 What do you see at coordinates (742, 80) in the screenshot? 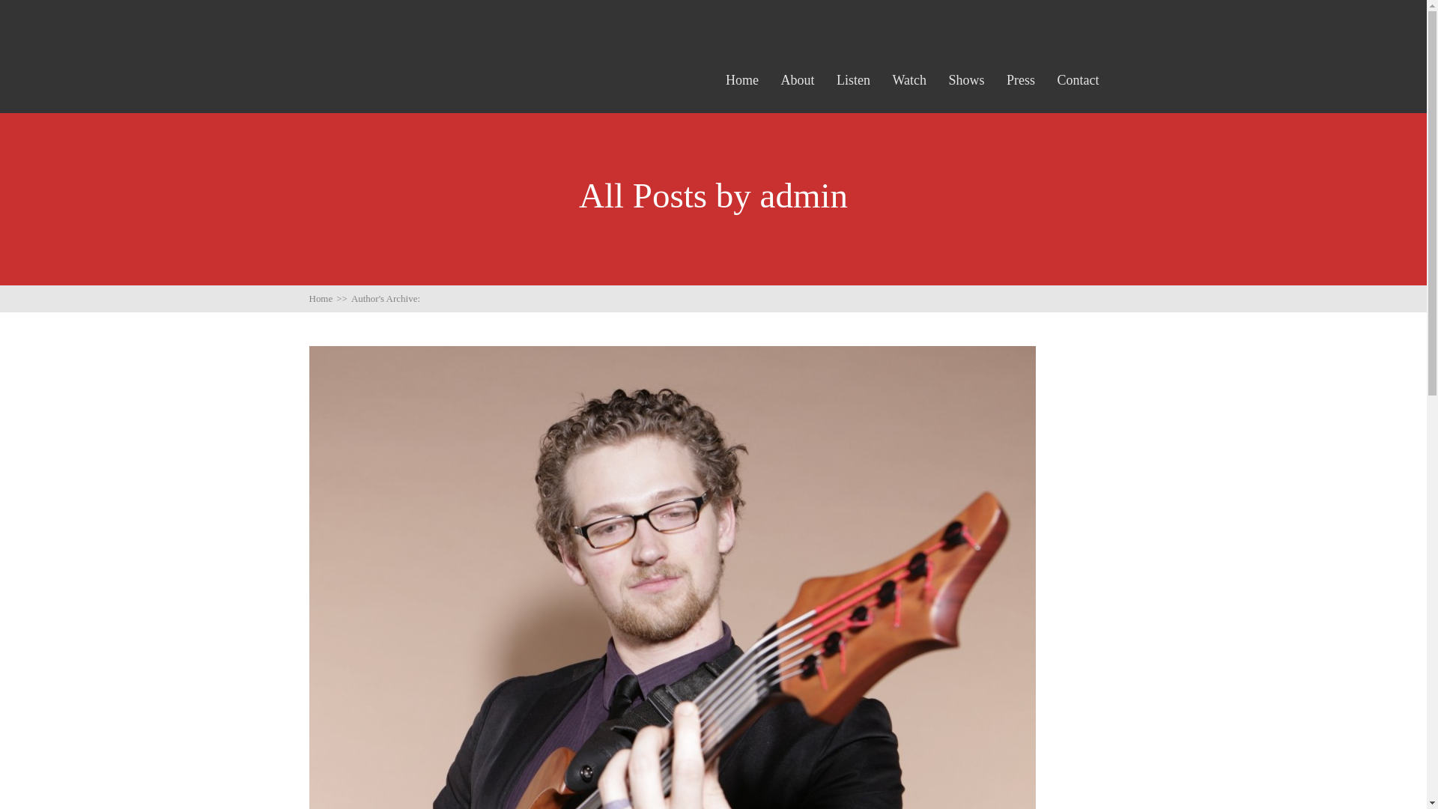
I see `Home` at bounding box center [742, 80].